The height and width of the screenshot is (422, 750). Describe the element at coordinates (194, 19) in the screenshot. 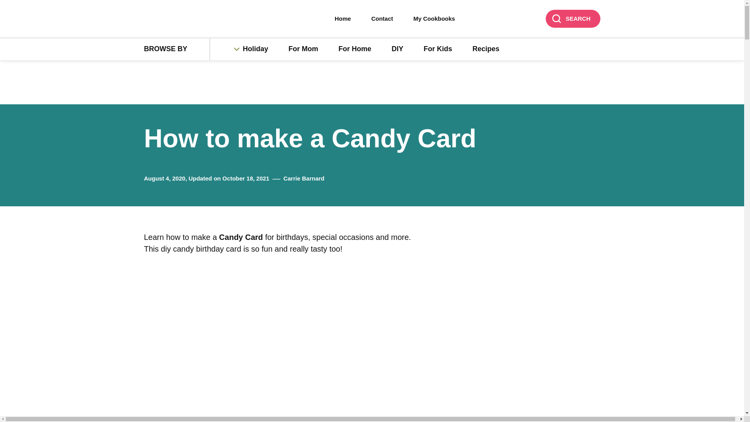

I see `One Crazy Mom` at that location.